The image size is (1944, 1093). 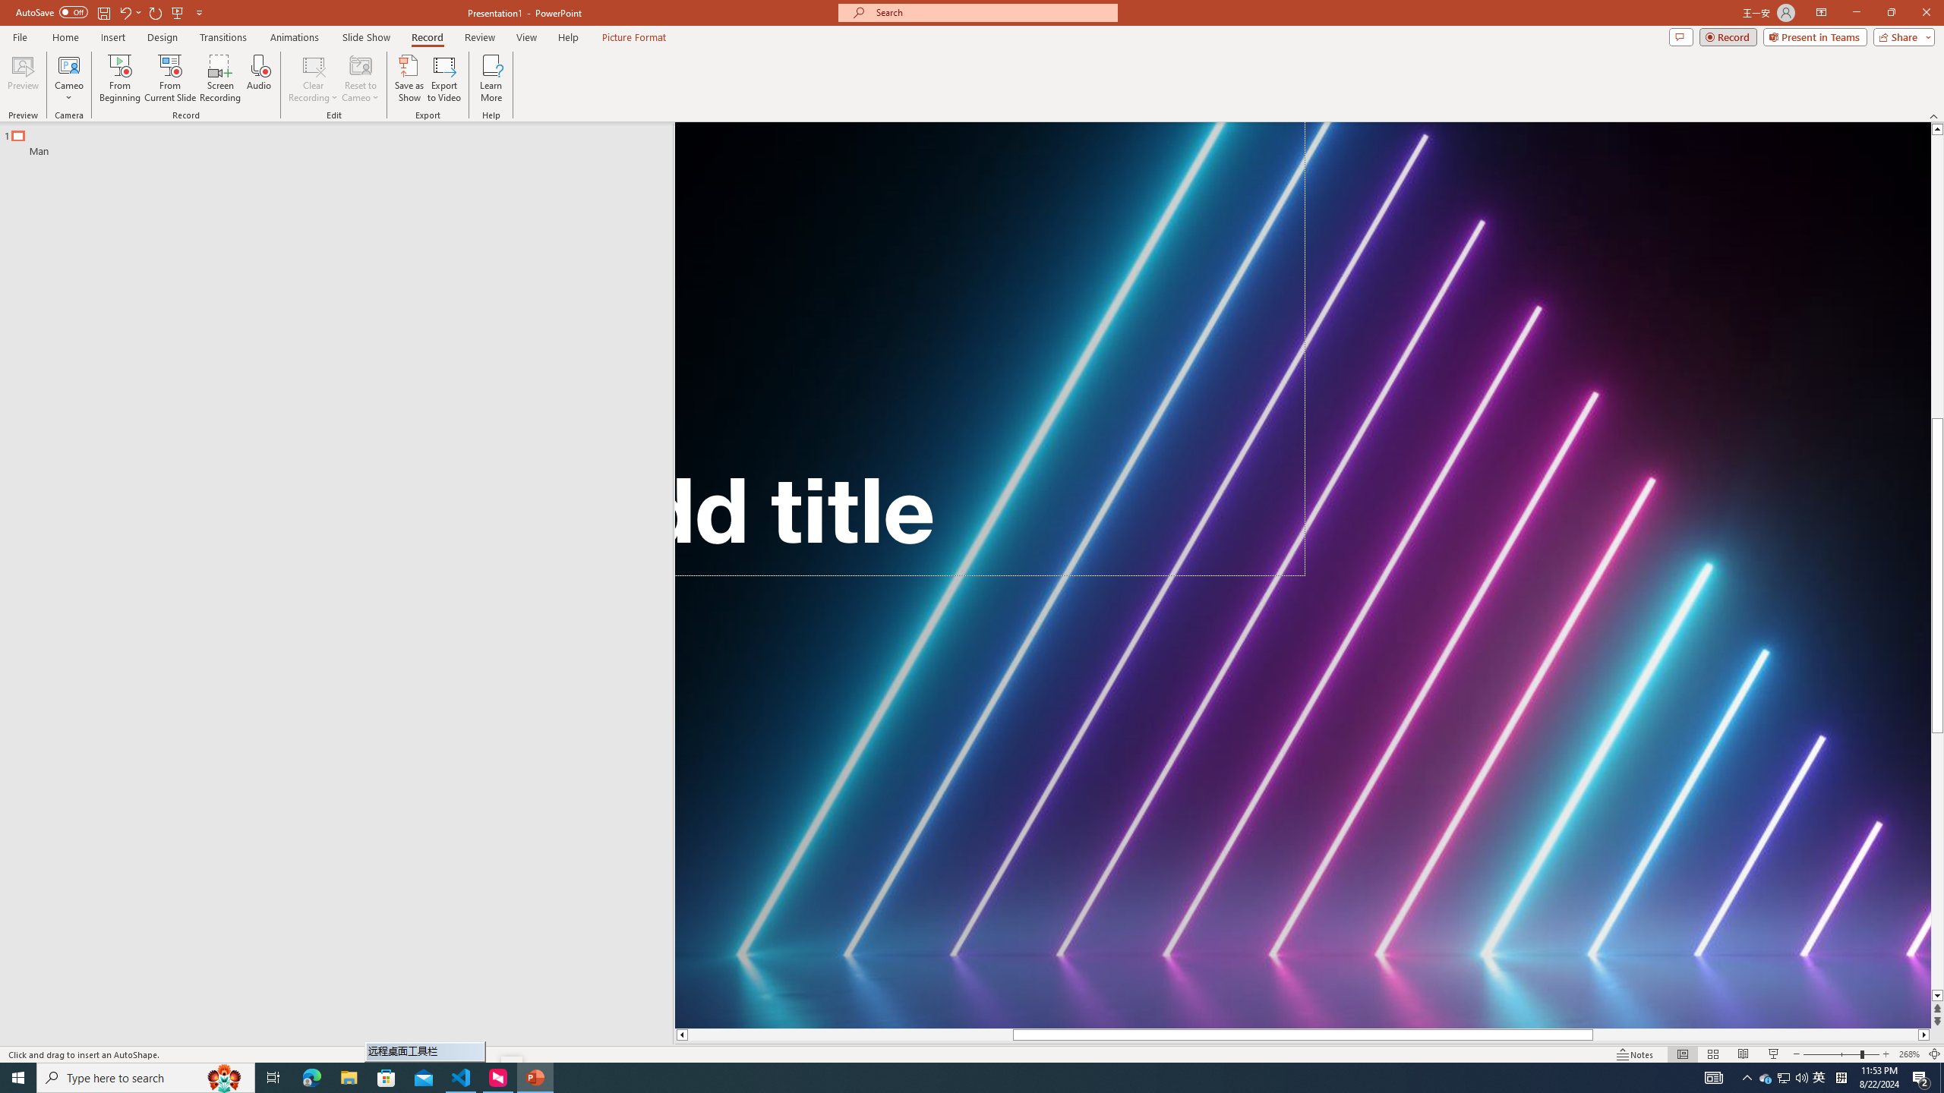 I want to click on More Options, so click(x=68, y=92).